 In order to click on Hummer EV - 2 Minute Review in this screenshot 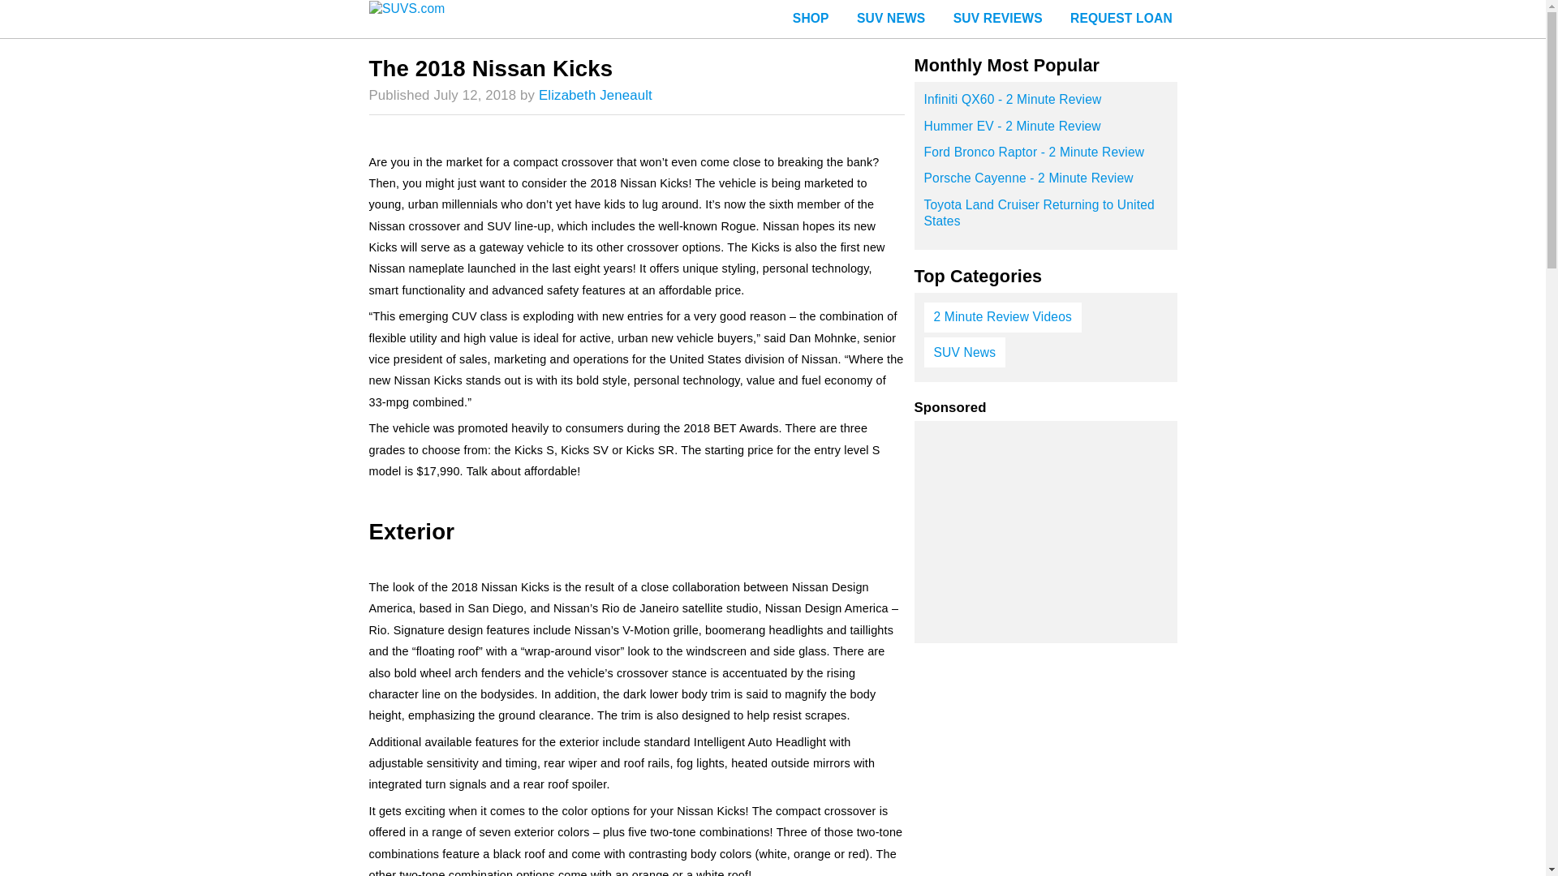, I will do `click(1045, 131)`.